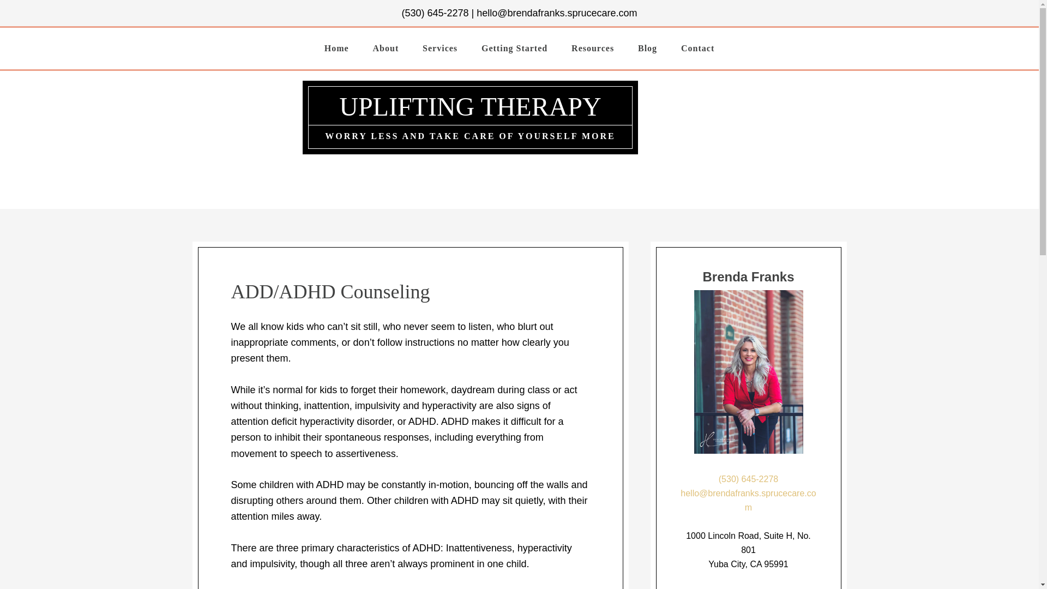 This screenshot has height=589, width=1047. What do you see at coordinates (592, 48) in the screenshot?
I see `Resources` at bounding box center [592, 48].